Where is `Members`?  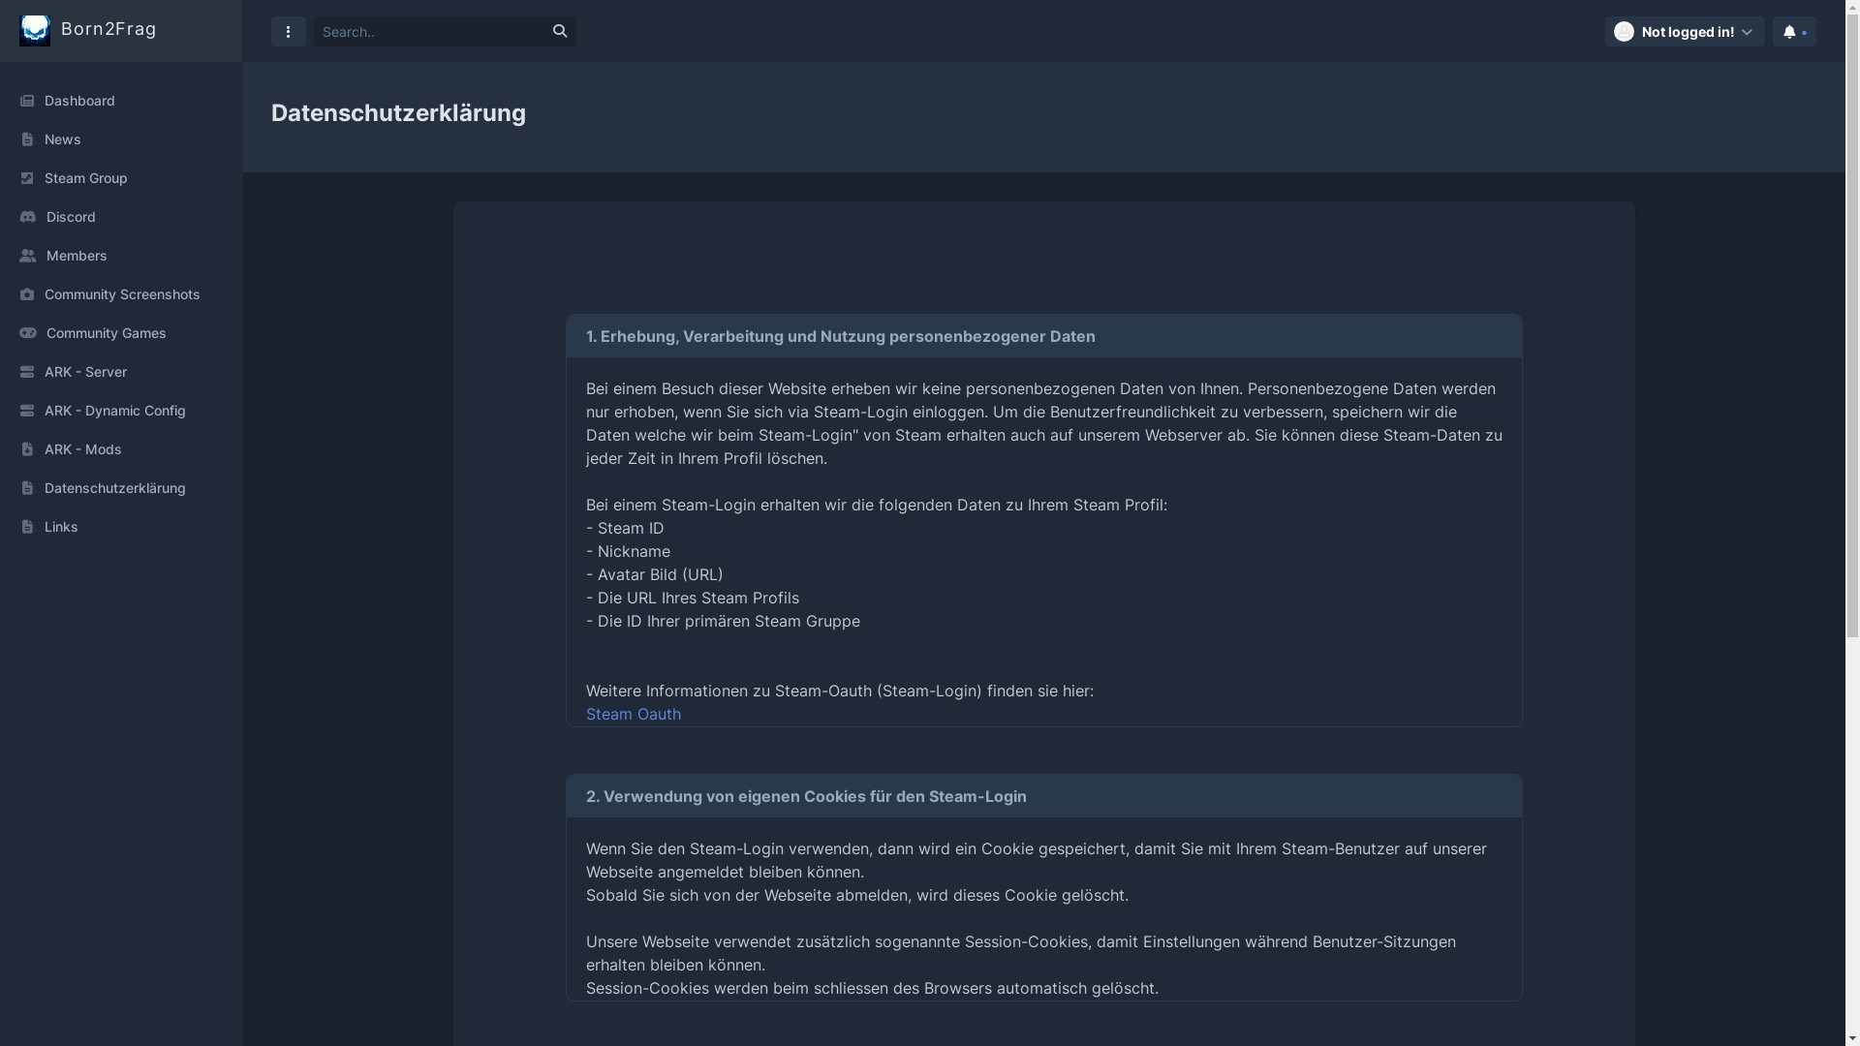
Members is located at coordinates (121, 256).